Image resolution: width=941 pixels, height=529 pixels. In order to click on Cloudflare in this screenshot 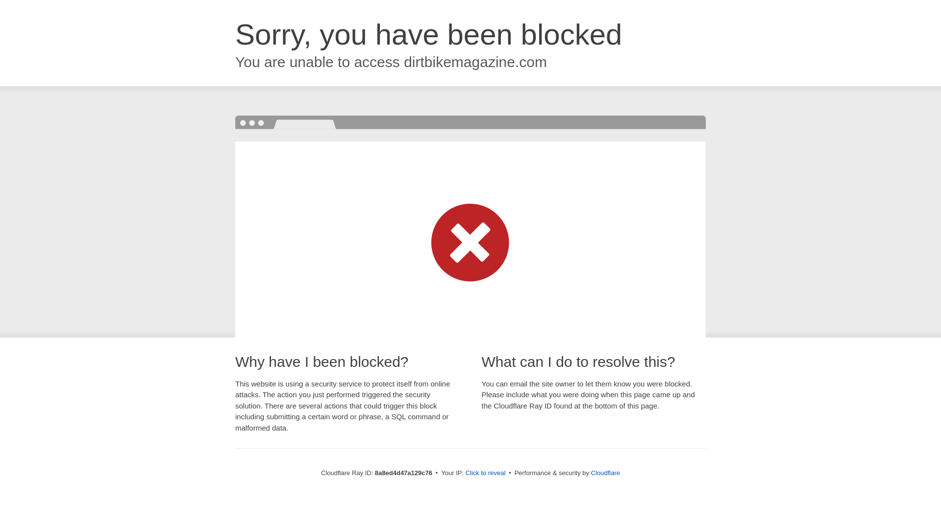, I will do `click(605, 473)`.